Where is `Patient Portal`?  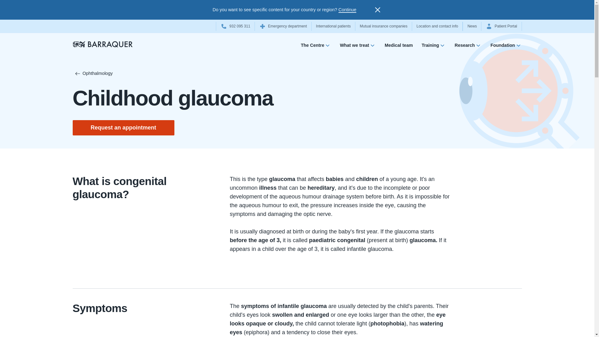 Patient Portal is located at coordinates (501, 26).